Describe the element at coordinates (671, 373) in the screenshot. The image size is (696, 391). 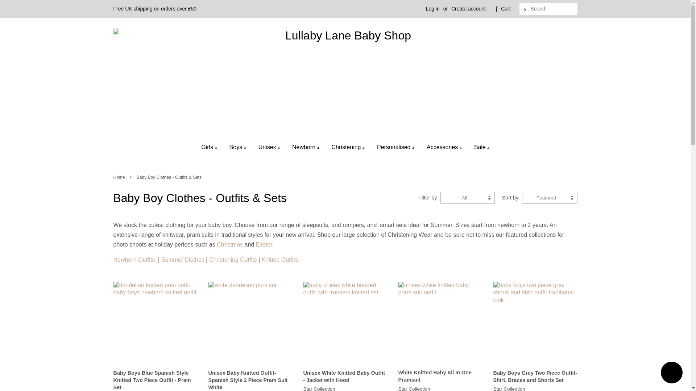
I see `Shopify online store chat` at that location.